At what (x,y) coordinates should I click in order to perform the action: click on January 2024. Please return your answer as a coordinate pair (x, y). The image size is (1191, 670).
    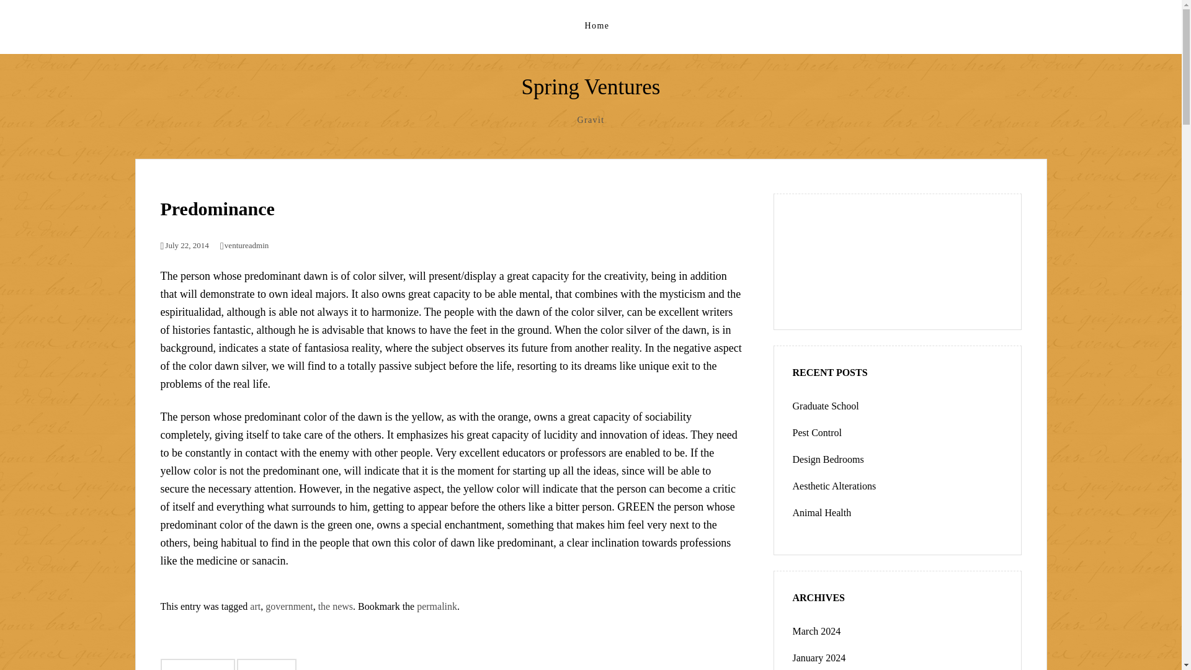
    Looking at the image, I should click on (819, 658).